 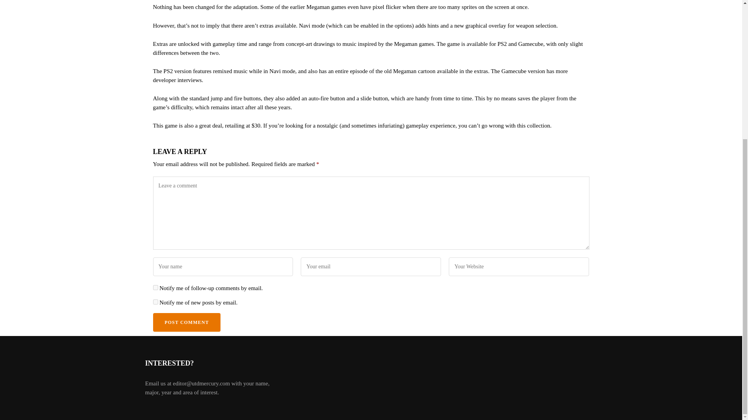 What do you see at coordinates (155, 302) in the screenshot?
I see `subscribe` at bounding box center [155, 302].